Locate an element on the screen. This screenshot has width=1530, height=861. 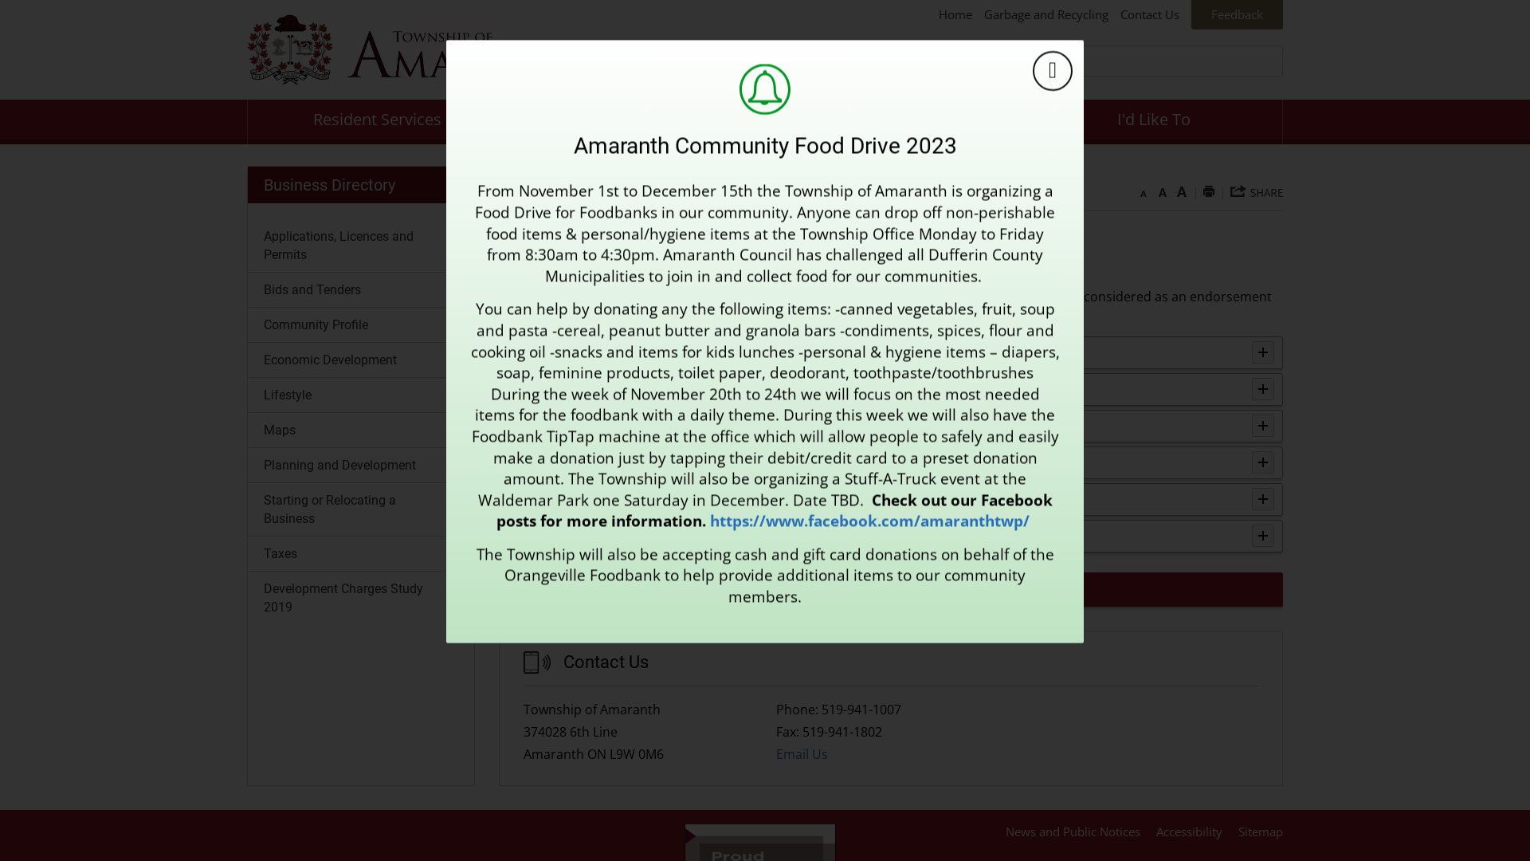
Lifestyle is located at coordinates (361, 395).